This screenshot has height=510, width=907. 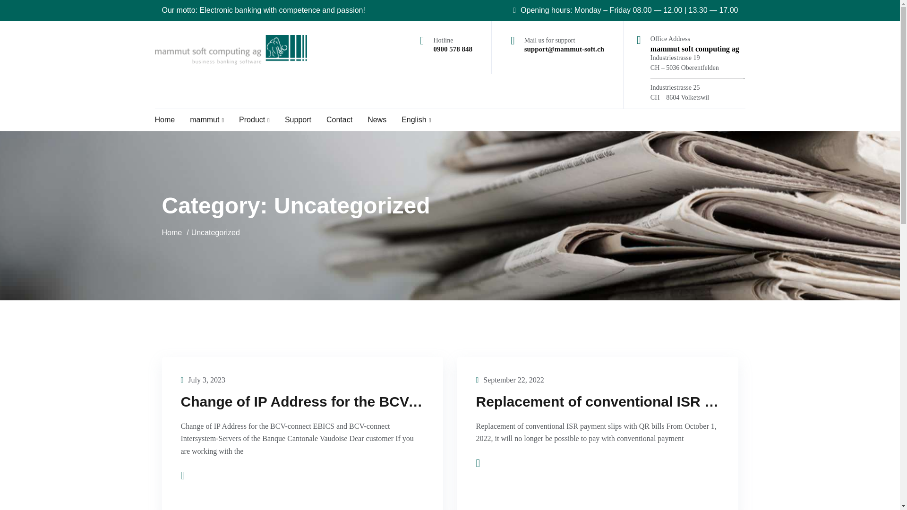 What do you see at coordinates (254, 120) in the screenshot?
I see `Product` at bounding box center [254, 120].